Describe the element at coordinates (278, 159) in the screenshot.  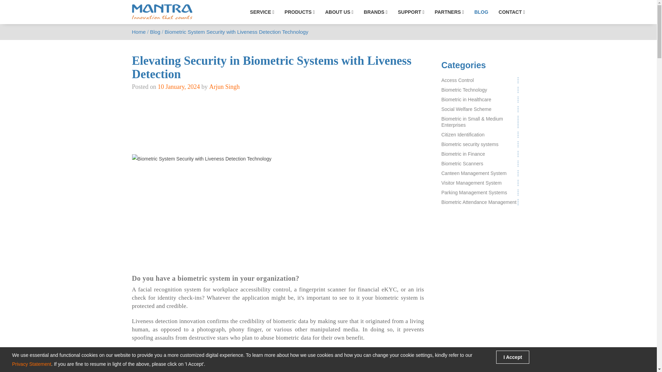
I see `Biometric System Security with Liveness Detection Technology` at that location.